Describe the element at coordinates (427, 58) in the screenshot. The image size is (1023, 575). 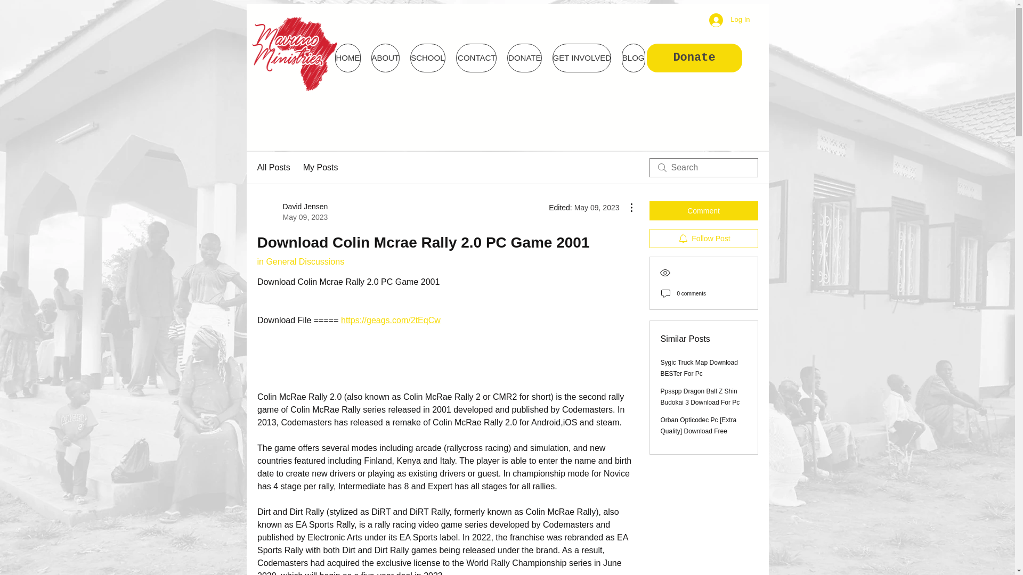
I see `CONTACT` at that location.